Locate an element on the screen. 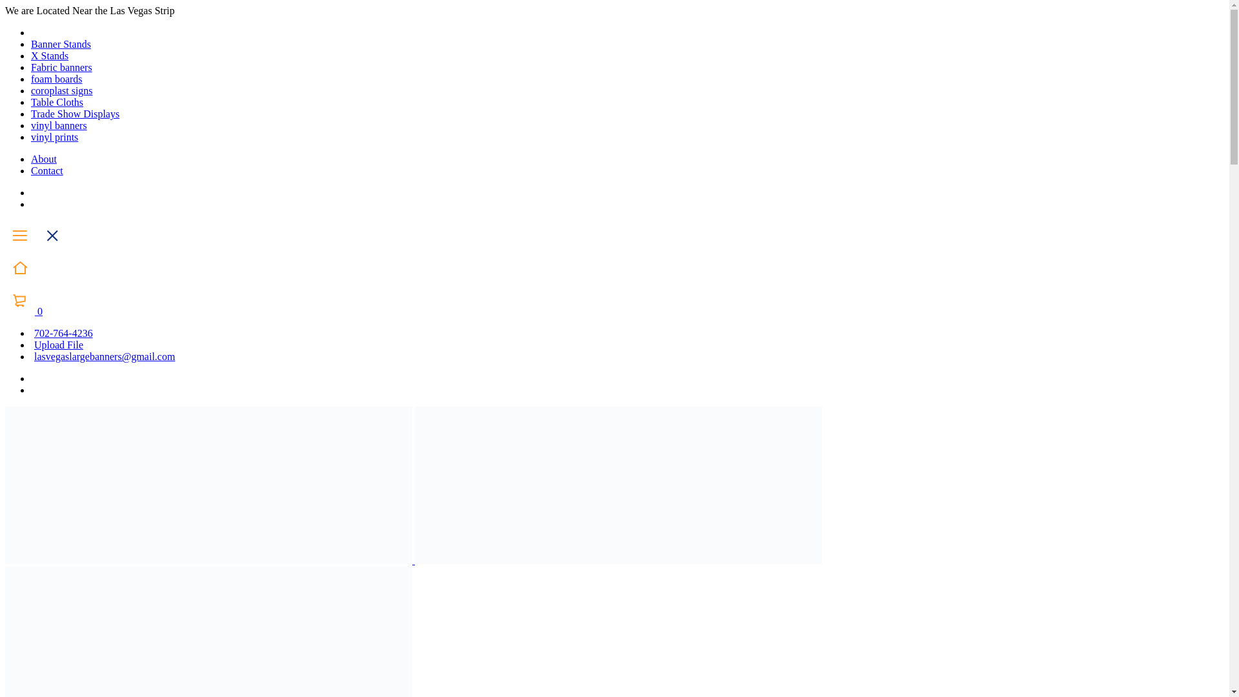 The height and width of the screenshot is (697, 1239). foam boards is located at coordinates (57, 79).